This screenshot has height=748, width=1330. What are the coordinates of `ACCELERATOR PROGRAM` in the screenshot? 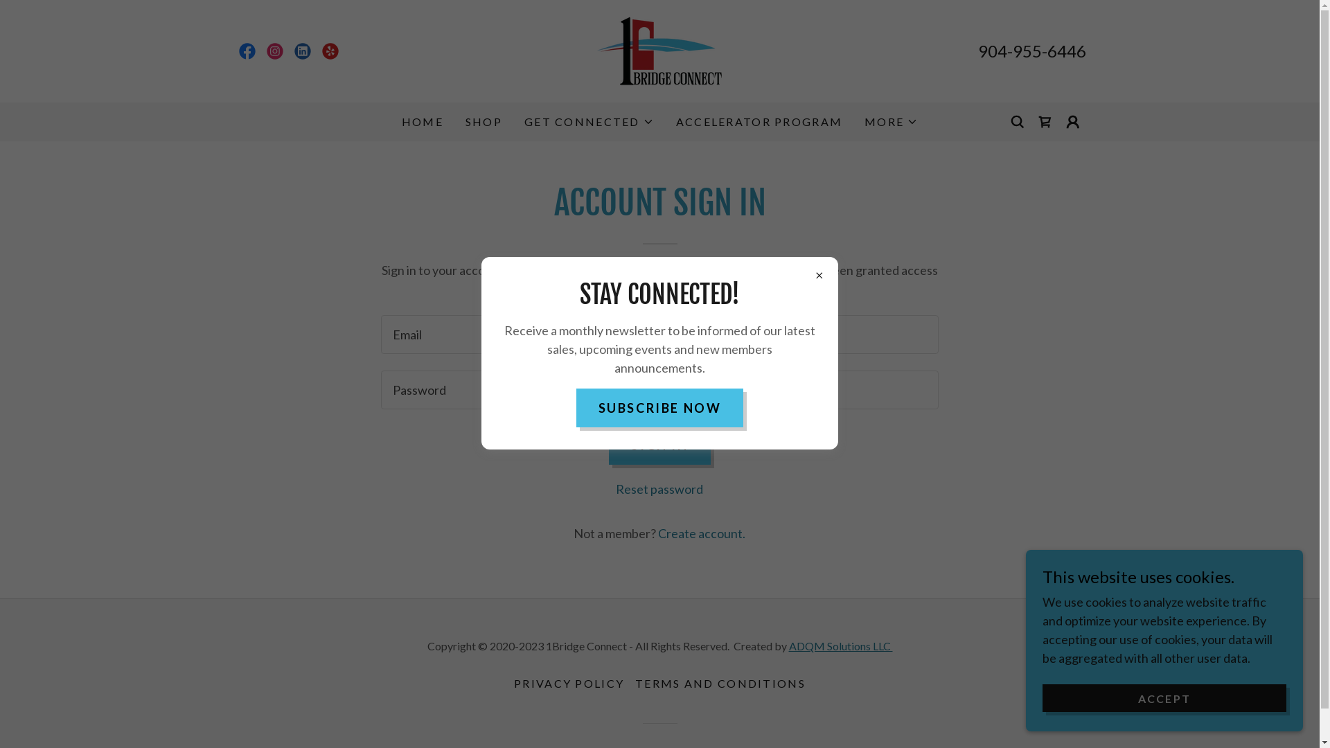 It's located at (759, 122).